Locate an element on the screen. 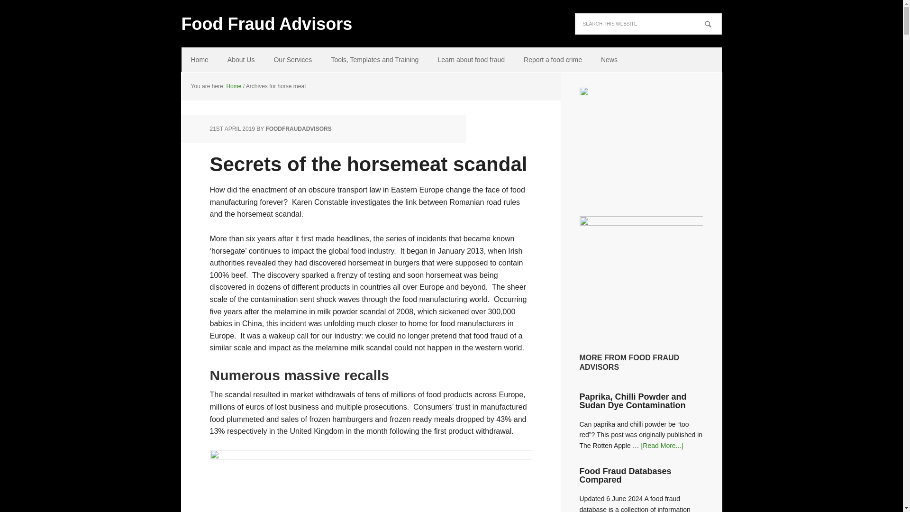  Secrets of the horsemeat scandal is located at coordinates (368, 164).